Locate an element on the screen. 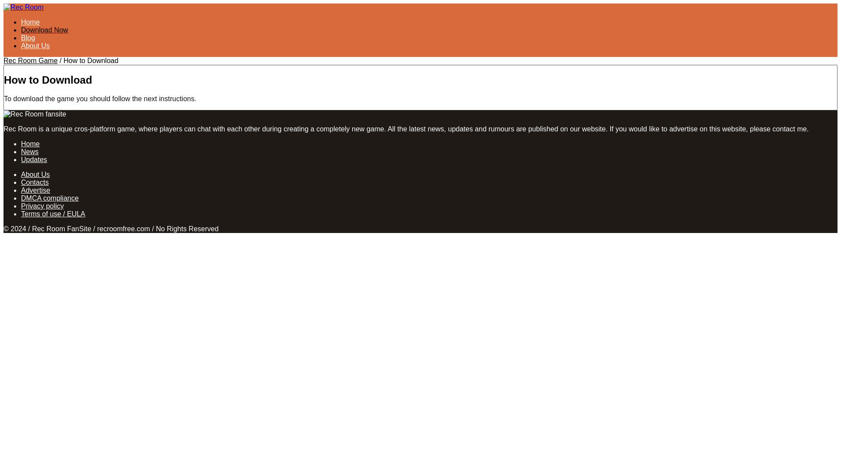 The image size is (841, 473). Home is located at coordinates (30, 22).